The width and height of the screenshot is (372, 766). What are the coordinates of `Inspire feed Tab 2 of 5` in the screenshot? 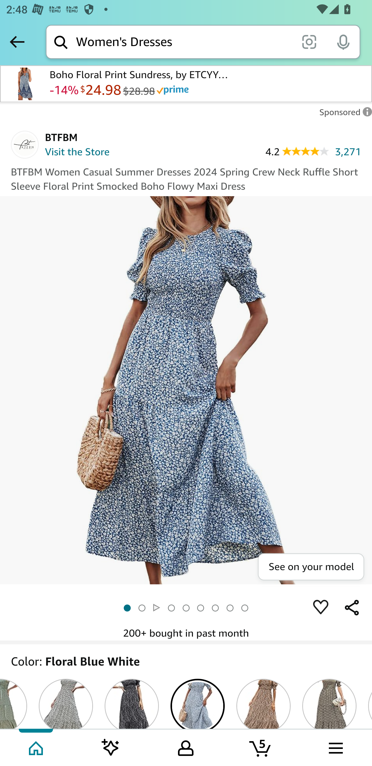 It's located at (111, 747).